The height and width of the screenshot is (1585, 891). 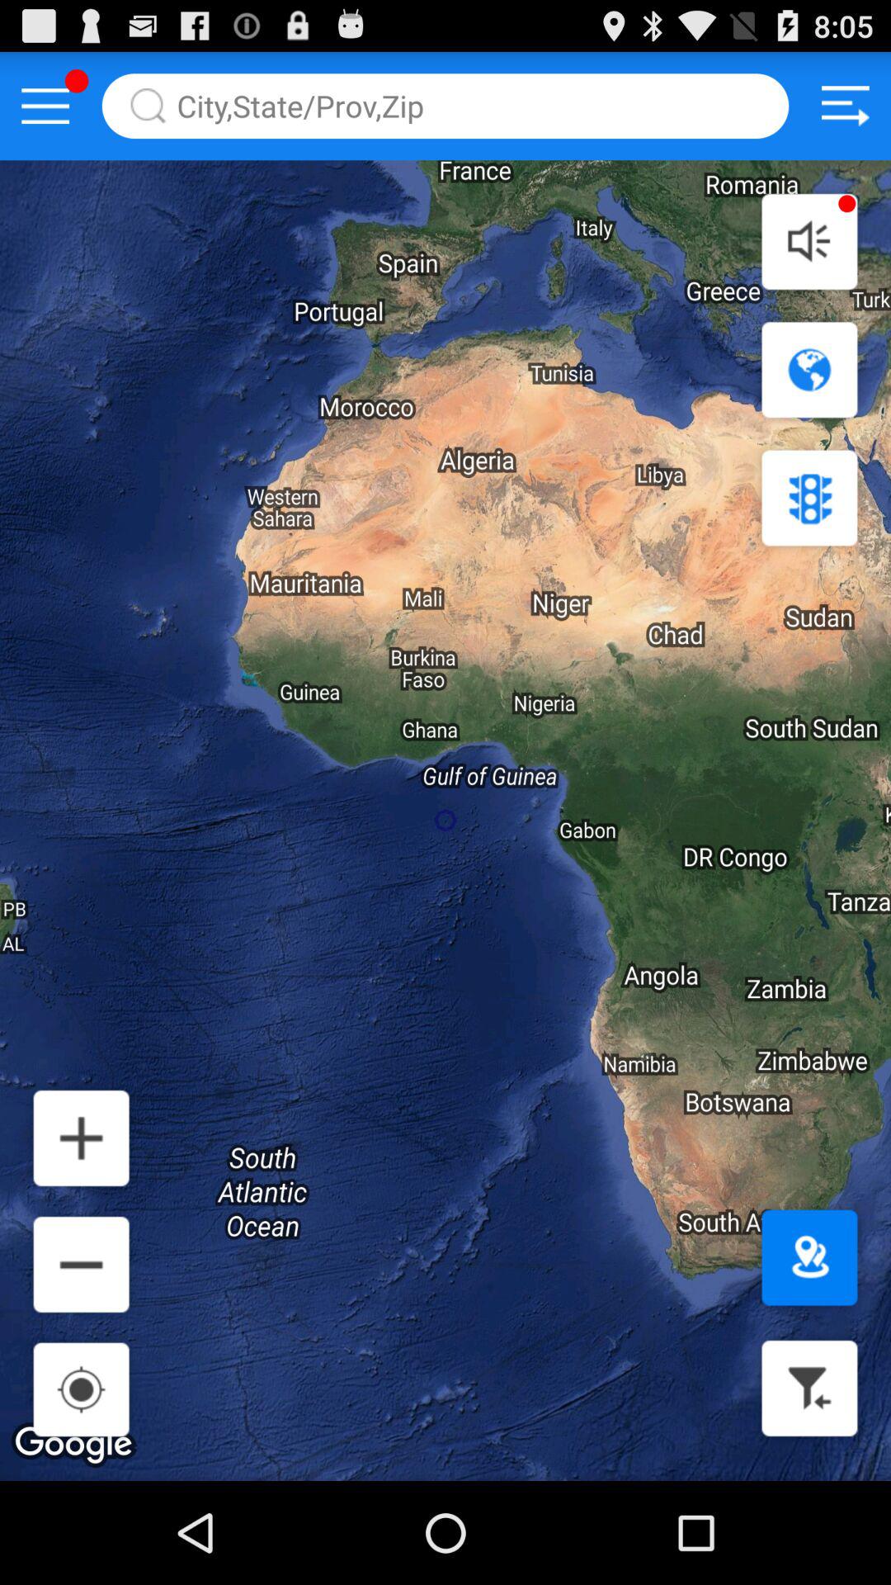 I want to click on decrease zoom, so click(x=81, y=1265).